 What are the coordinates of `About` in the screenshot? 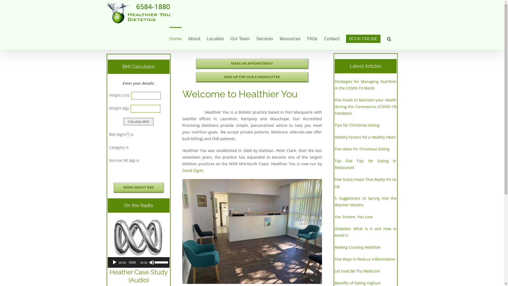 It's located at (194, 38).